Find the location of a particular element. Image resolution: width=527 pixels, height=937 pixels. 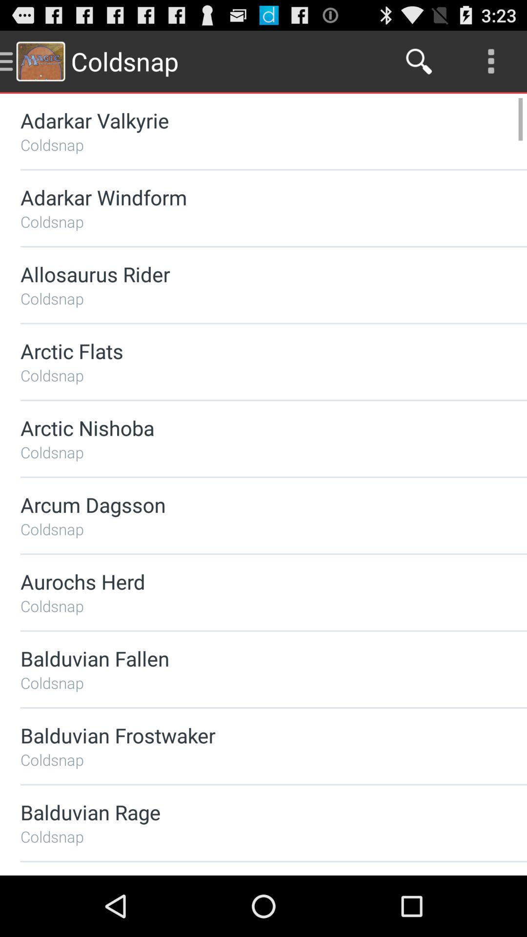

select app to the right of the coldsnap item is located at coordinates (419, 61).